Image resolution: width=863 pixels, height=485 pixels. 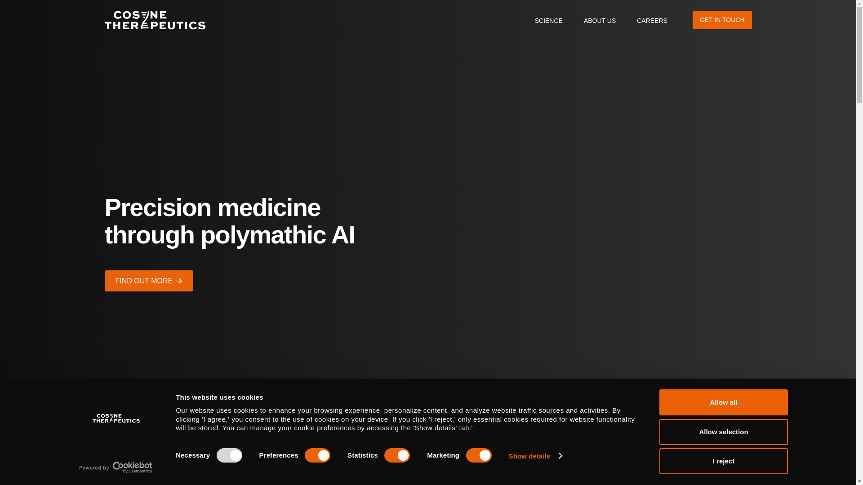 What do you see at coordinates (148, 281) in the screenshot?
I see `FIND OUT MORE` at bounding box center [148, 281].